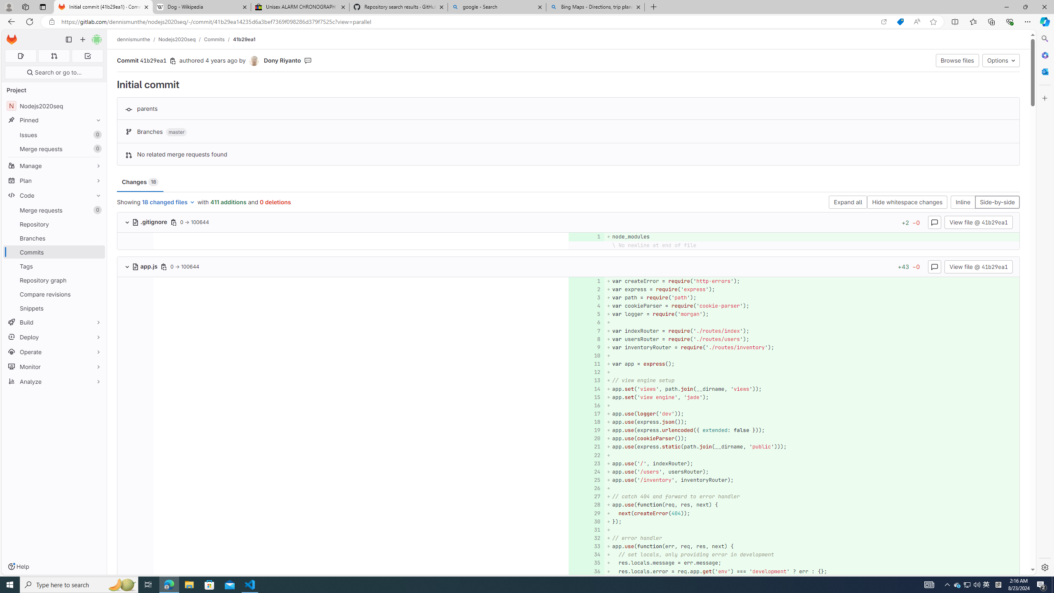  Describe the element at coordinates (585, 381) in the screenshot. I see `13` at that location.